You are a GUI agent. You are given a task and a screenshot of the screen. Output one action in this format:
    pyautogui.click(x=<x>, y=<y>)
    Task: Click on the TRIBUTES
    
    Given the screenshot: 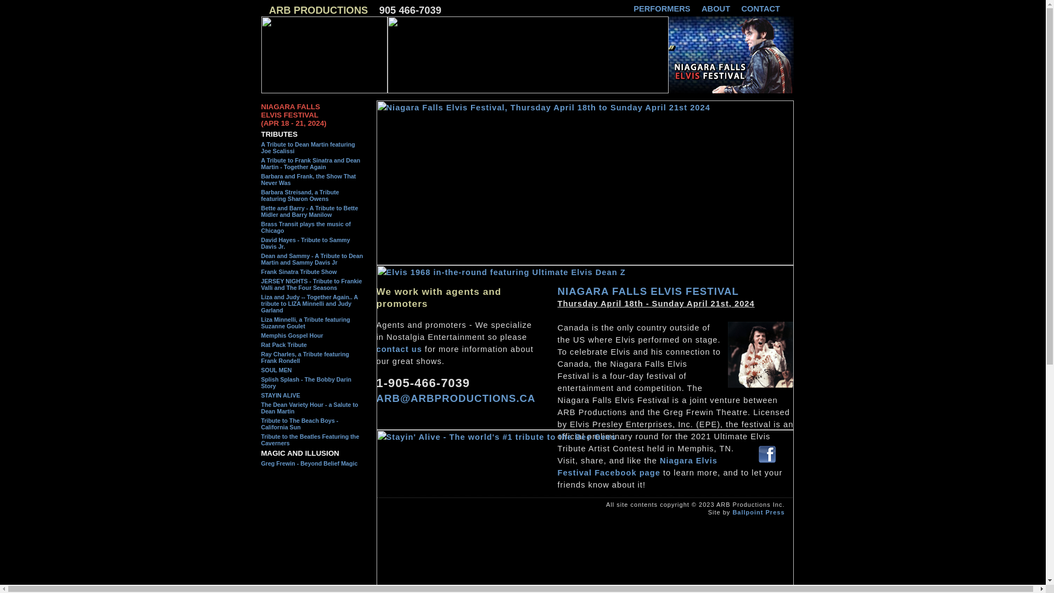 What is the action you would take?
    pyautogui.click(x=280, y=134)
    